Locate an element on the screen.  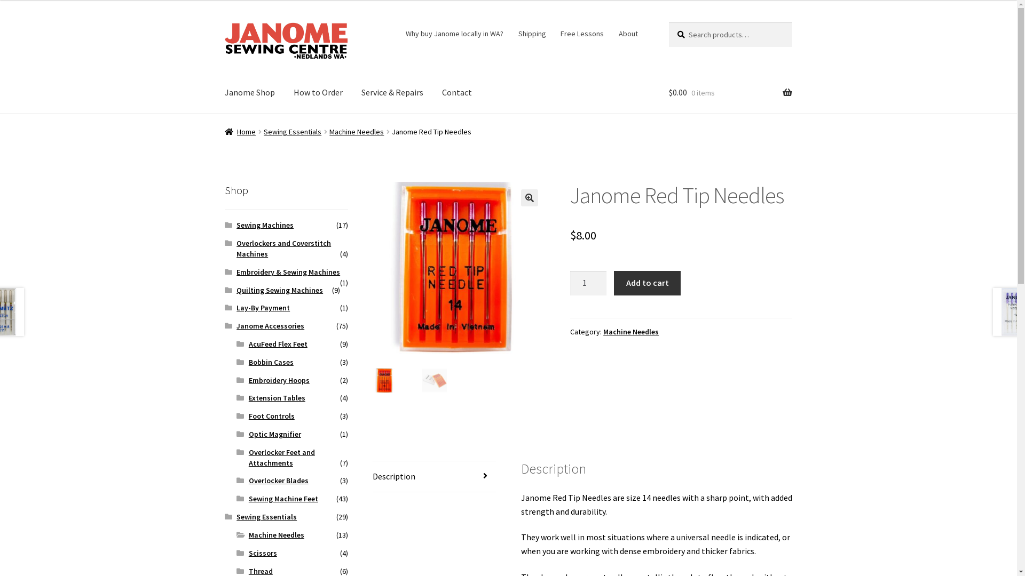
Scissors is located at coordinates (263, 553).